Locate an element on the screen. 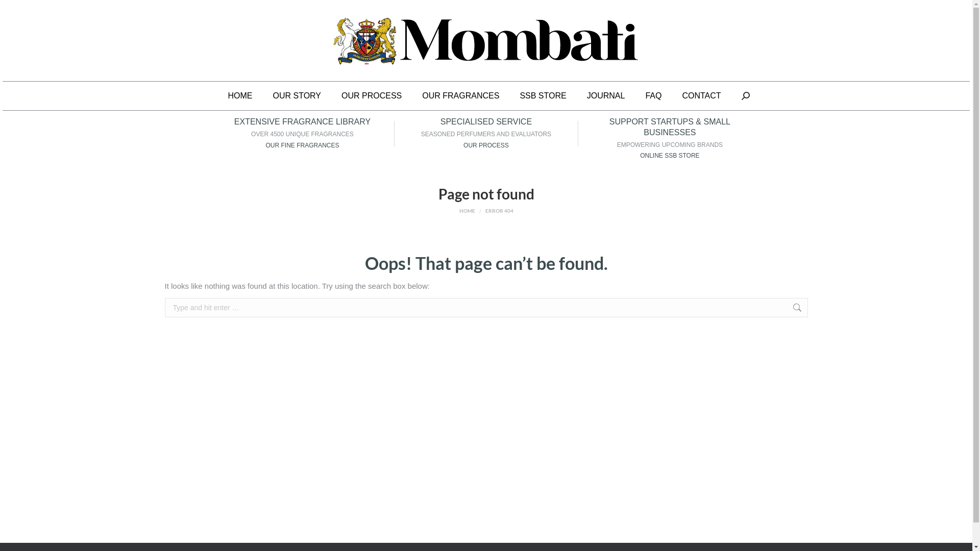 The height and width of the screenshot is (551, 980). FAQ is located at coordinates (653, 96).